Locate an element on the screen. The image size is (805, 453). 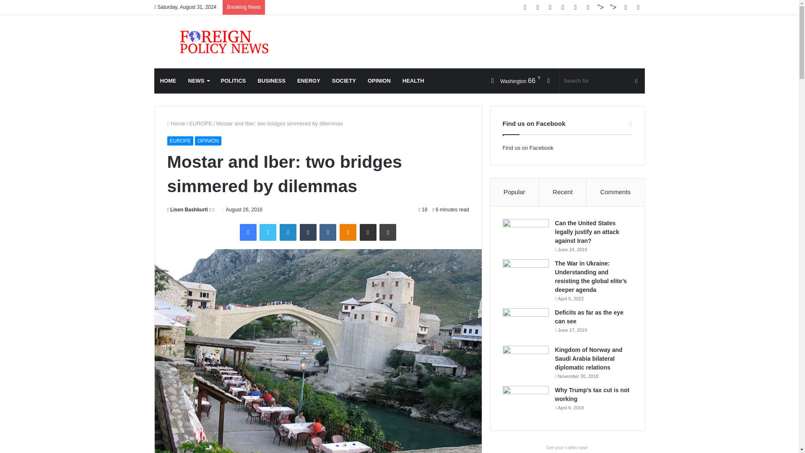
ENERGY is located at coordinates (309, 81).